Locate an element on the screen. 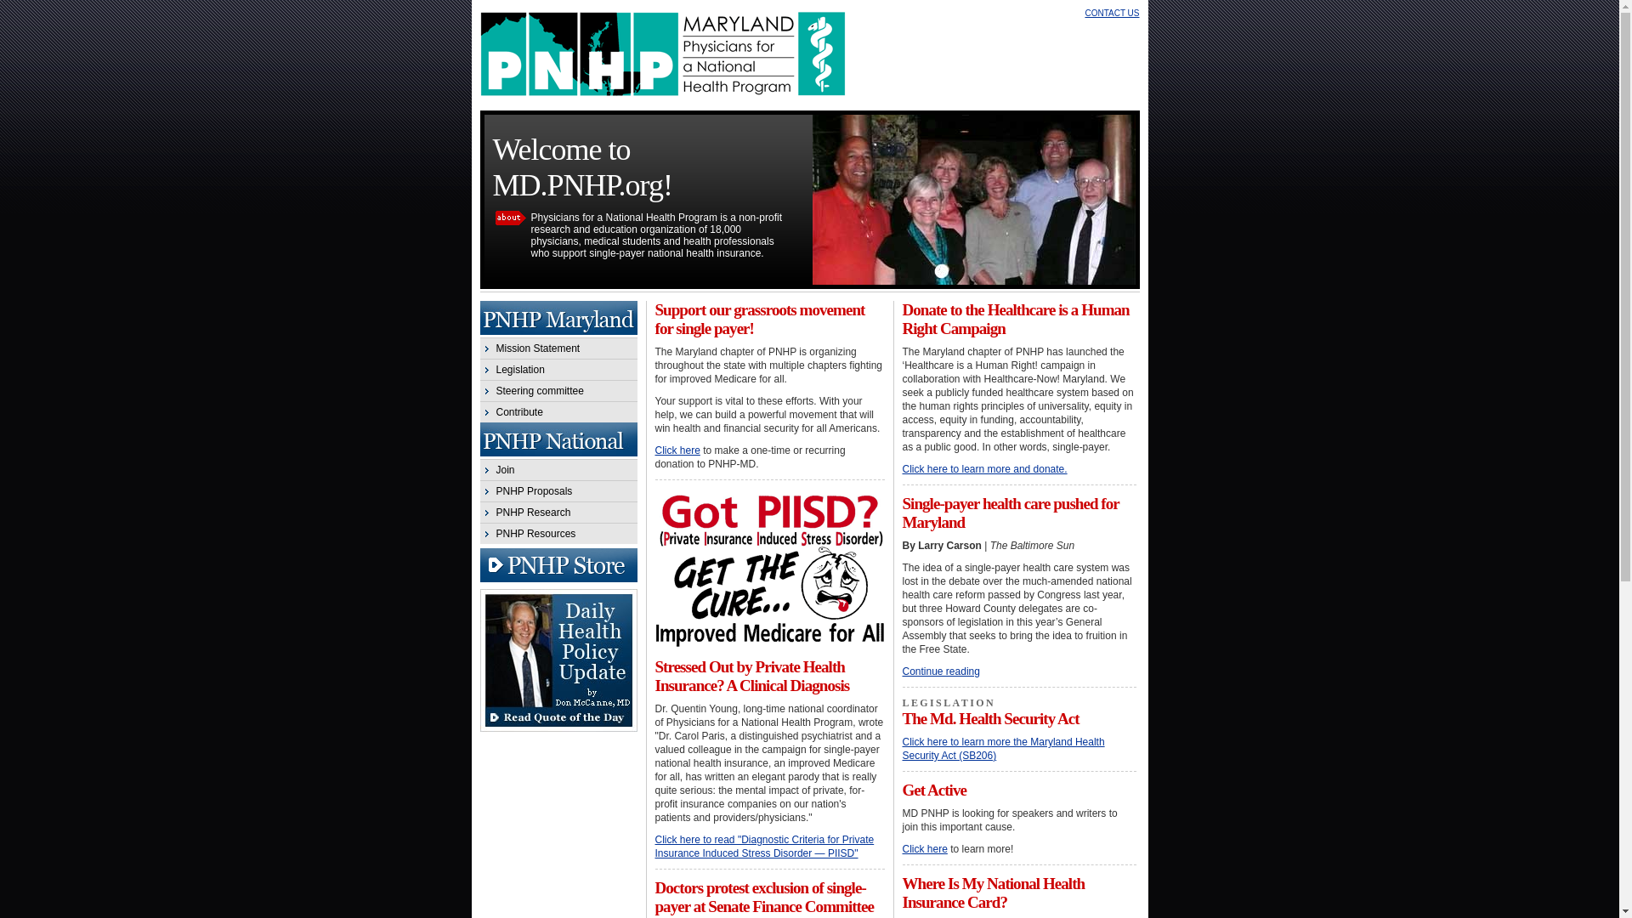 This screenshot has height=918, width=1632. Join is located at coordinates (558, 469).